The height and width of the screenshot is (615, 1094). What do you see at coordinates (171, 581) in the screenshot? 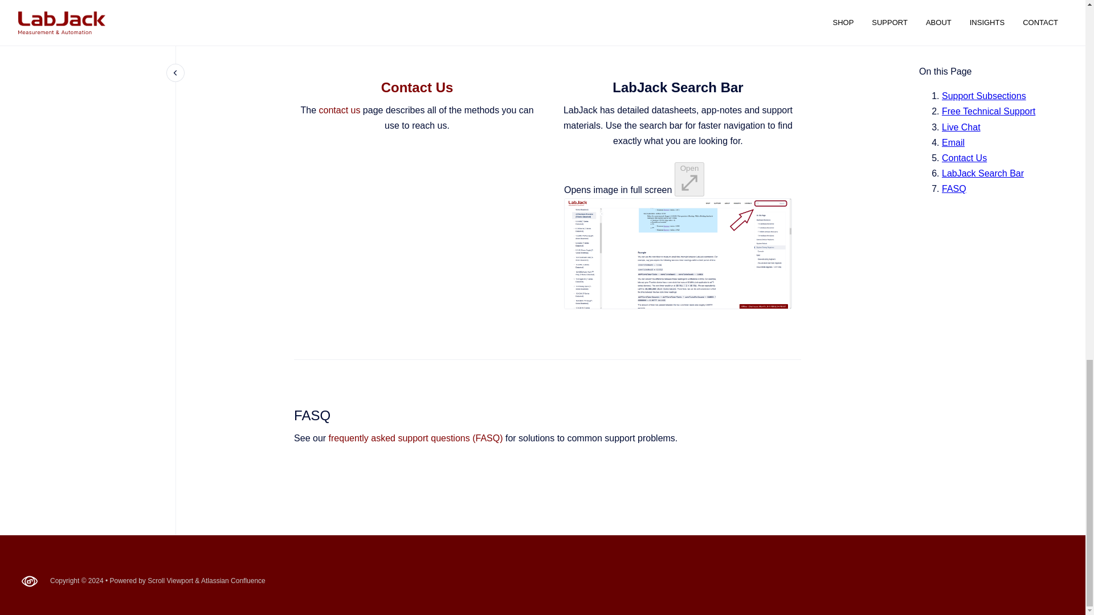
I see `Scroll Viewport` at bounding box center [171, 581].